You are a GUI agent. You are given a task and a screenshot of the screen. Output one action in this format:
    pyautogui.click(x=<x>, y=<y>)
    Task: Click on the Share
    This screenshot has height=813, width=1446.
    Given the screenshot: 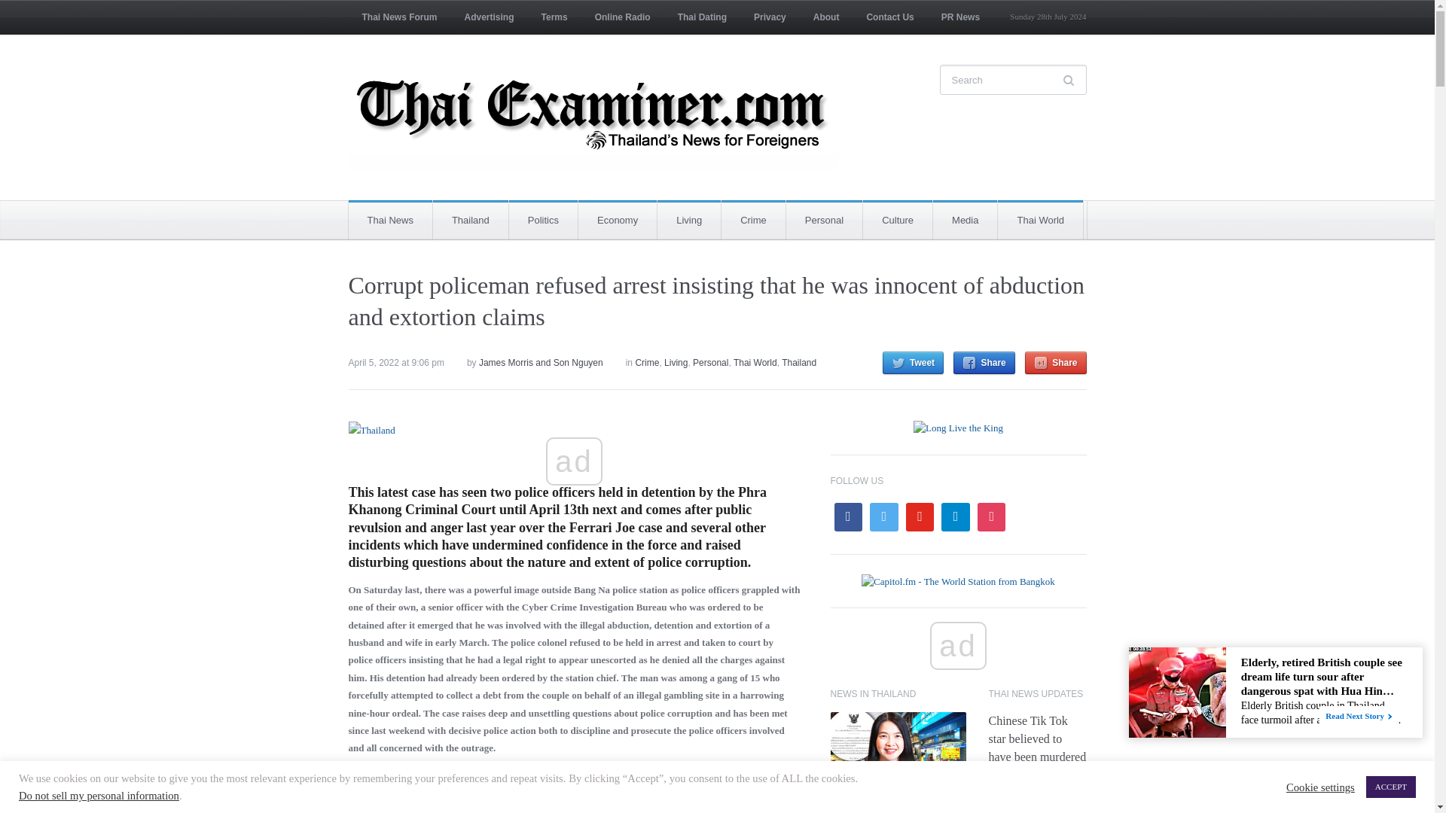 What is the action you would take?
    pyautogui.click(x=1055, y=362)
    